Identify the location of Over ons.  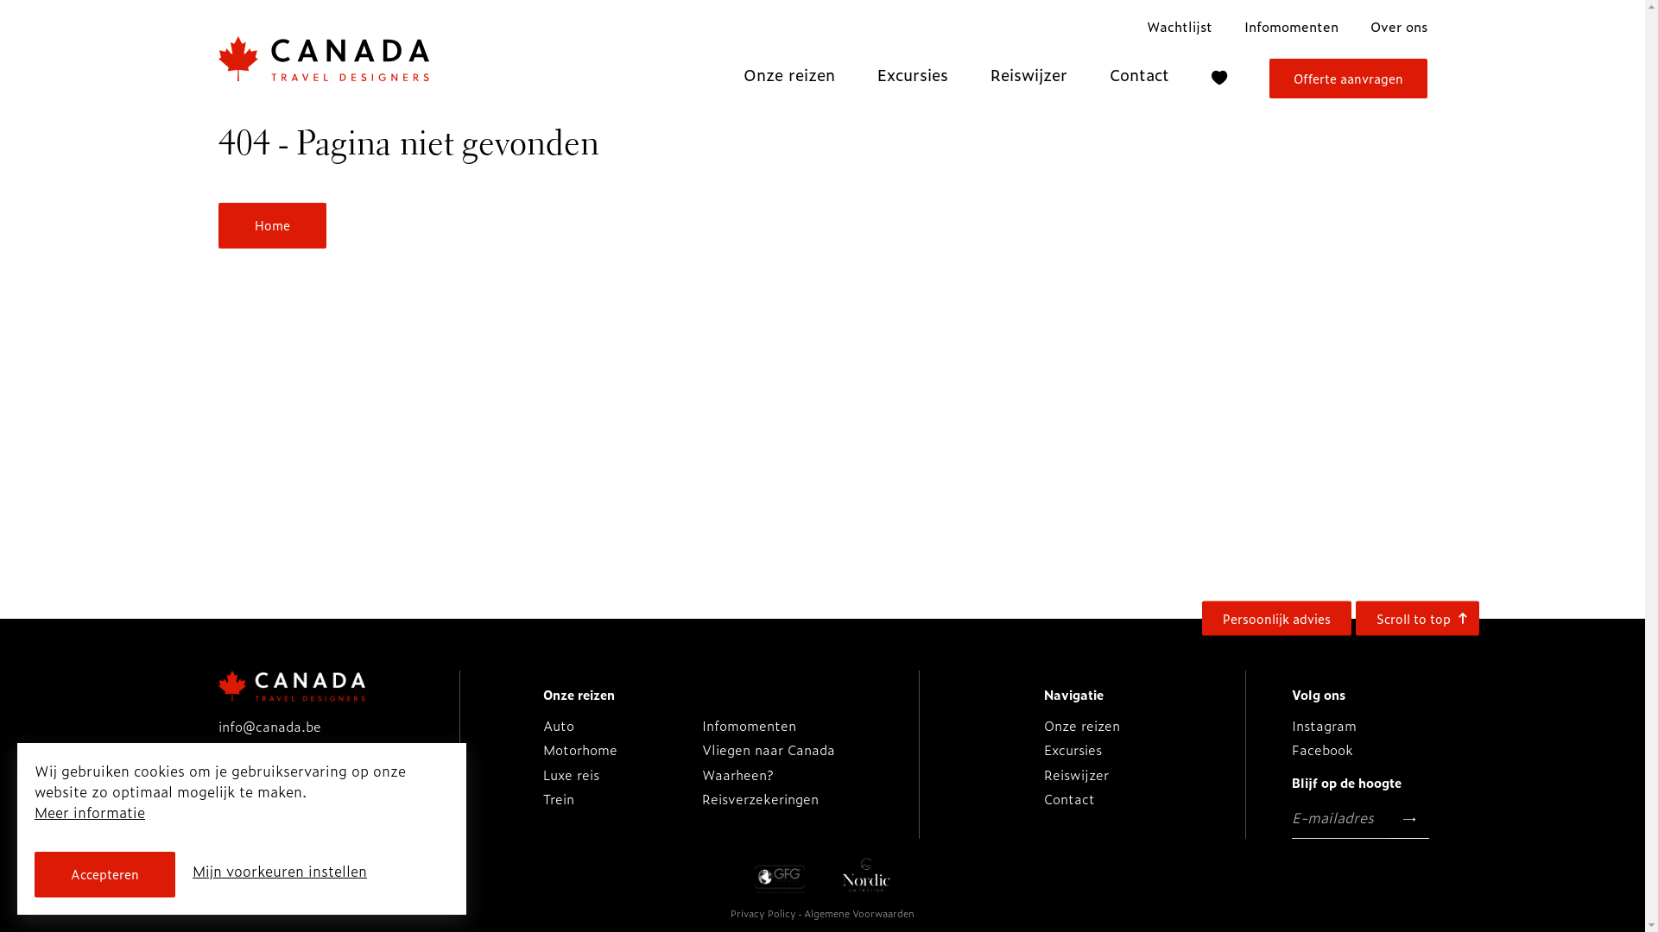
(1398, 26).